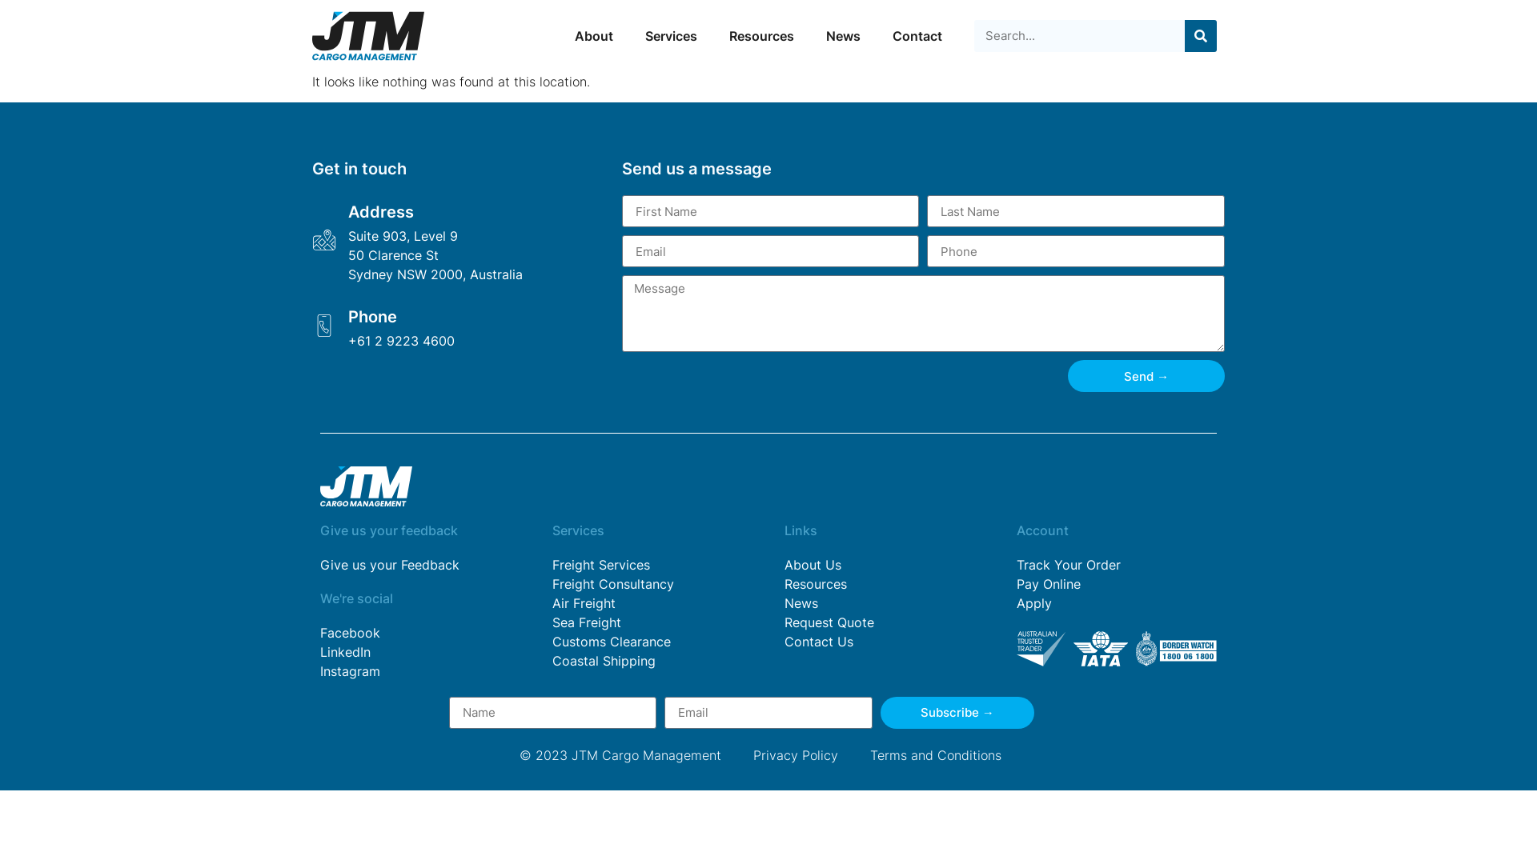 This screenshot has width=1537, height=864. What do you see at coordinates (762, 37) in the screenshot?
I see `Resources` at bounding box center [762, 37].